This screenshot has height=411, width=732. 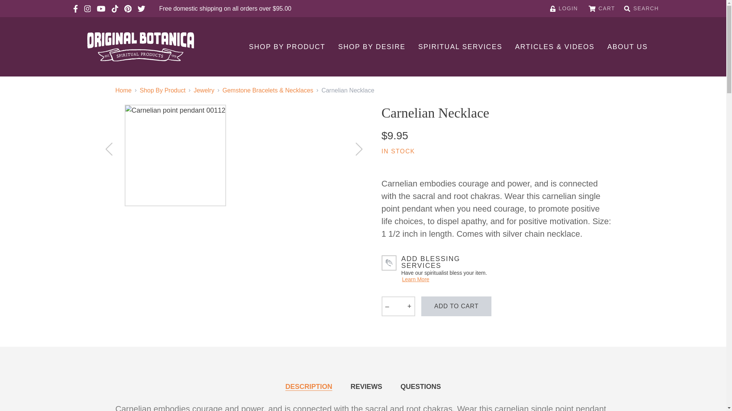 I want to click on SEARCH, so click(x=641, y=8).